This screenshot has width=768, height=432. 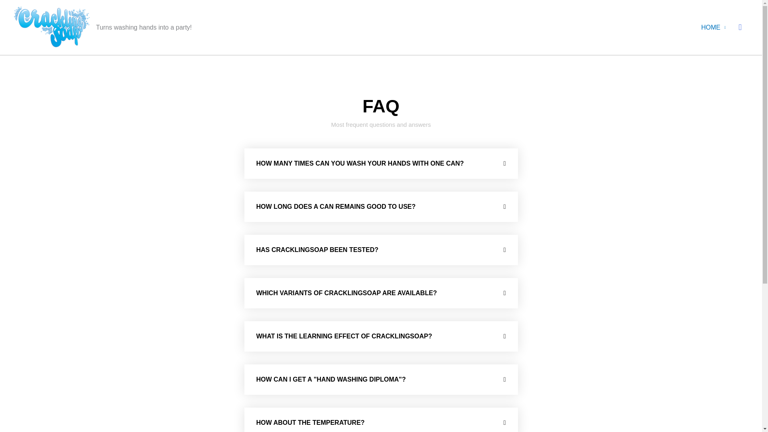 I want to click on WHAT IS THE LEARNING EFFECT OF CRACKLINGSOAP?, so click(x=344, y=336).